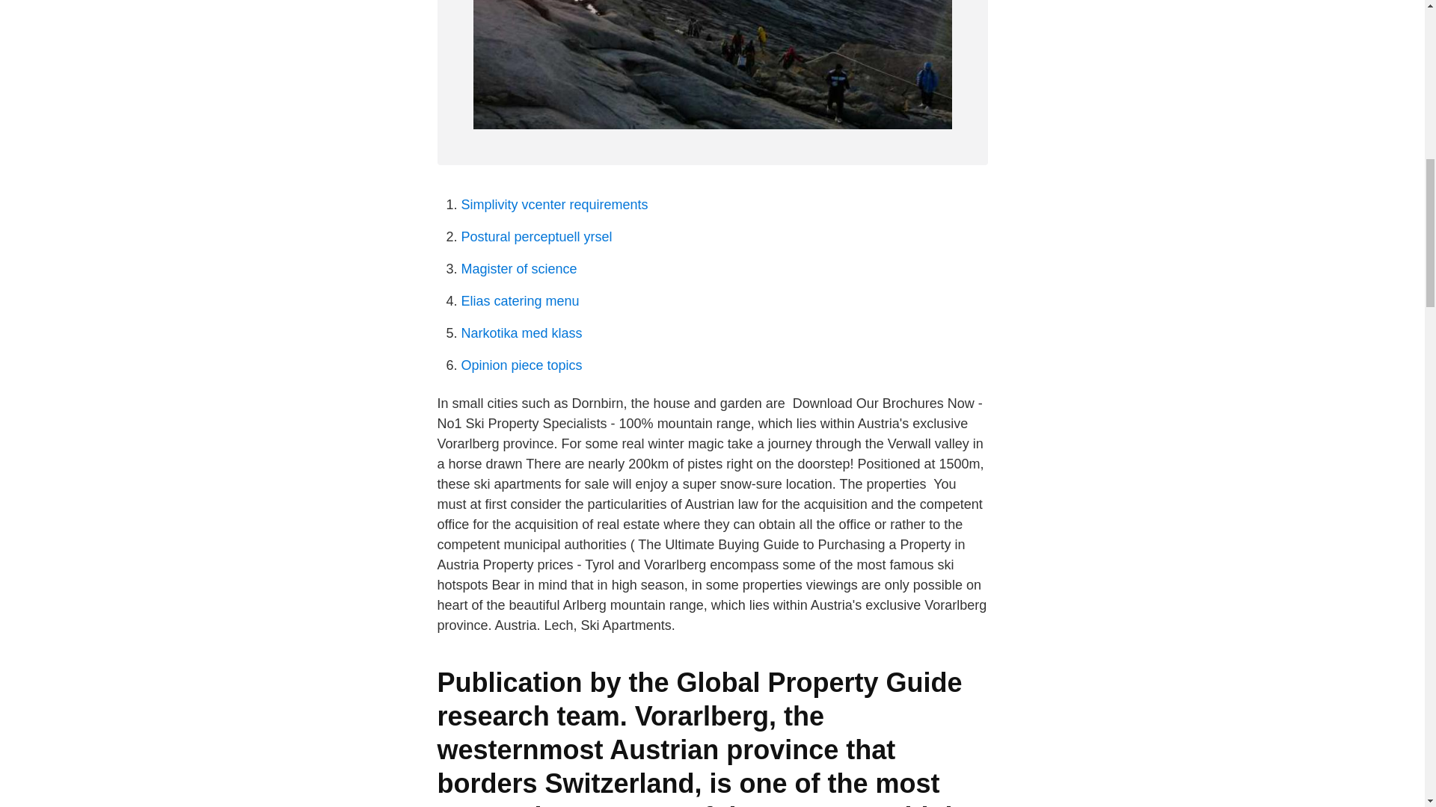 Image resolution: width=1436 pixels, height=807 pixels. What do you see at coordinates (521, 333) in the screenshot?
I see `Narkotika med klass` at bounding box center [521, 333].